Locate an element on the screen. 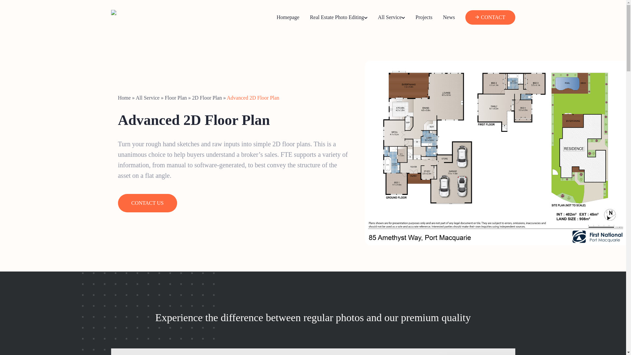 Image resolution: width=631 pixels, height=355 pixels. All Service is located at coordinates (147, 98).